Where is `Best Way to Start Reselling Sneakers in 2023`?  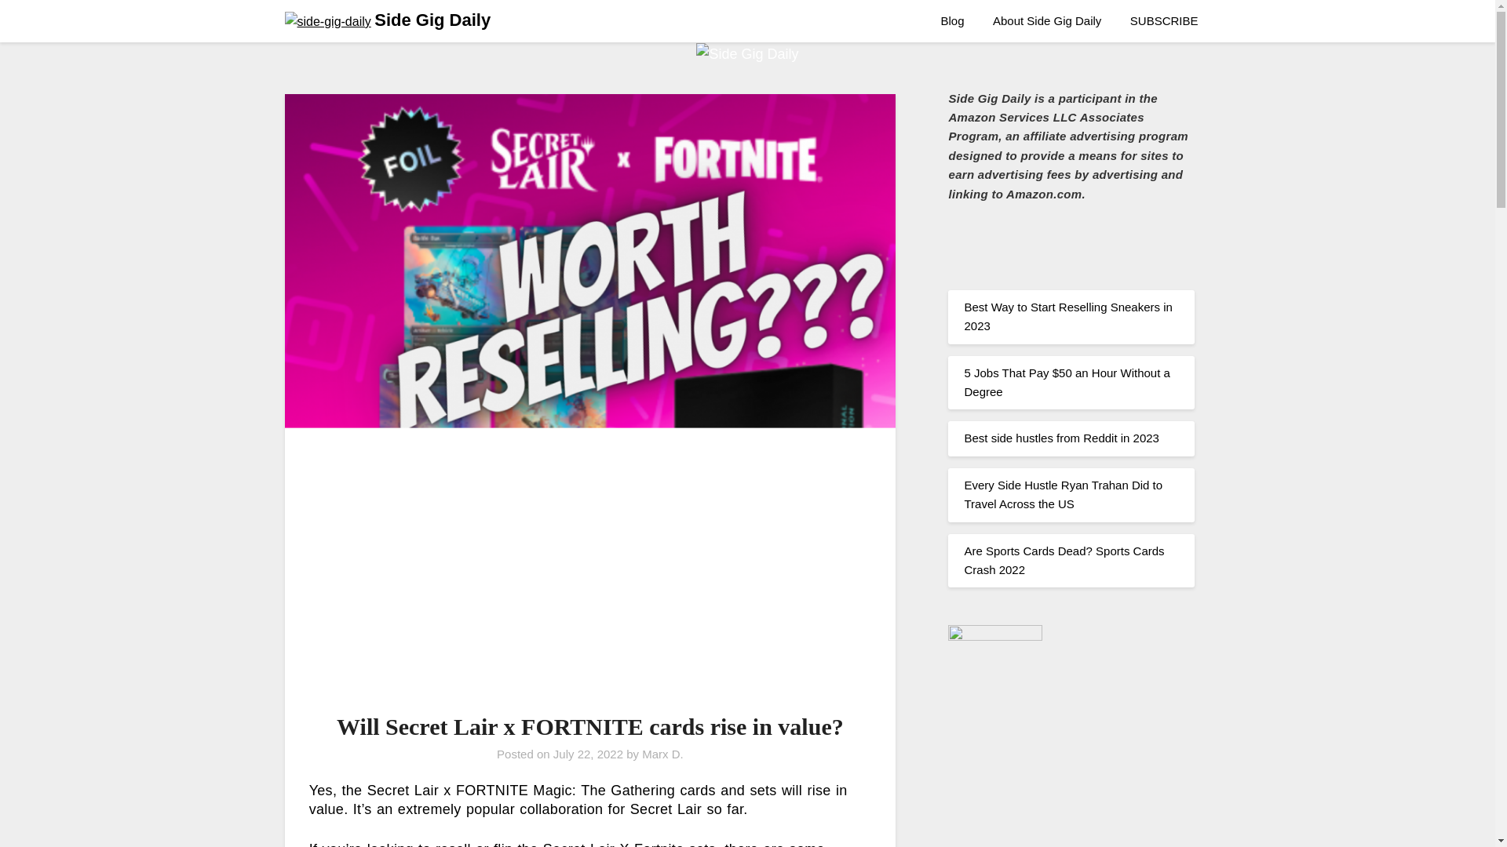 Best Way to Start Reselling Sneakers in 2023 is located at coordinates (1067, 317).